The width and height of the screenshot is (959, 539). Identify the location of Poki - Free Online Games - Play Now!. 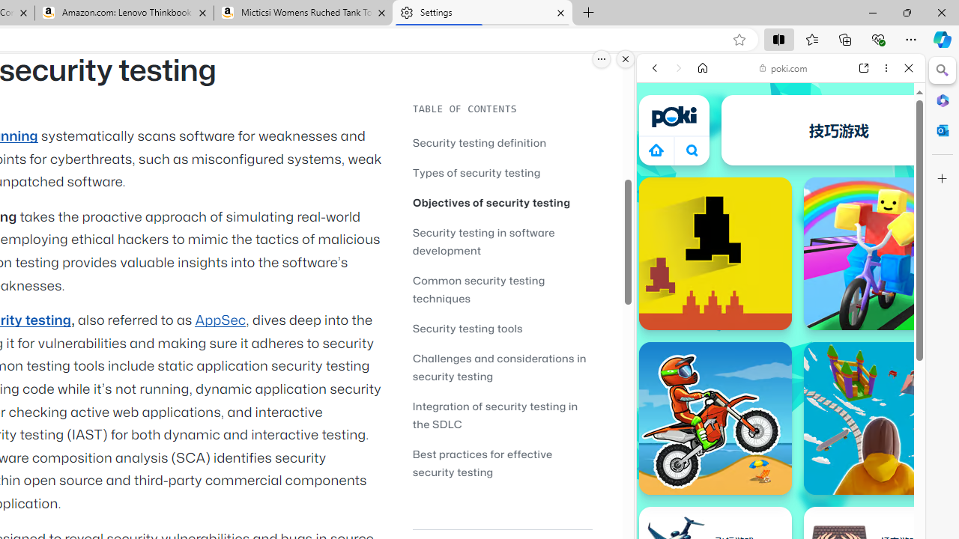
(775, 231).